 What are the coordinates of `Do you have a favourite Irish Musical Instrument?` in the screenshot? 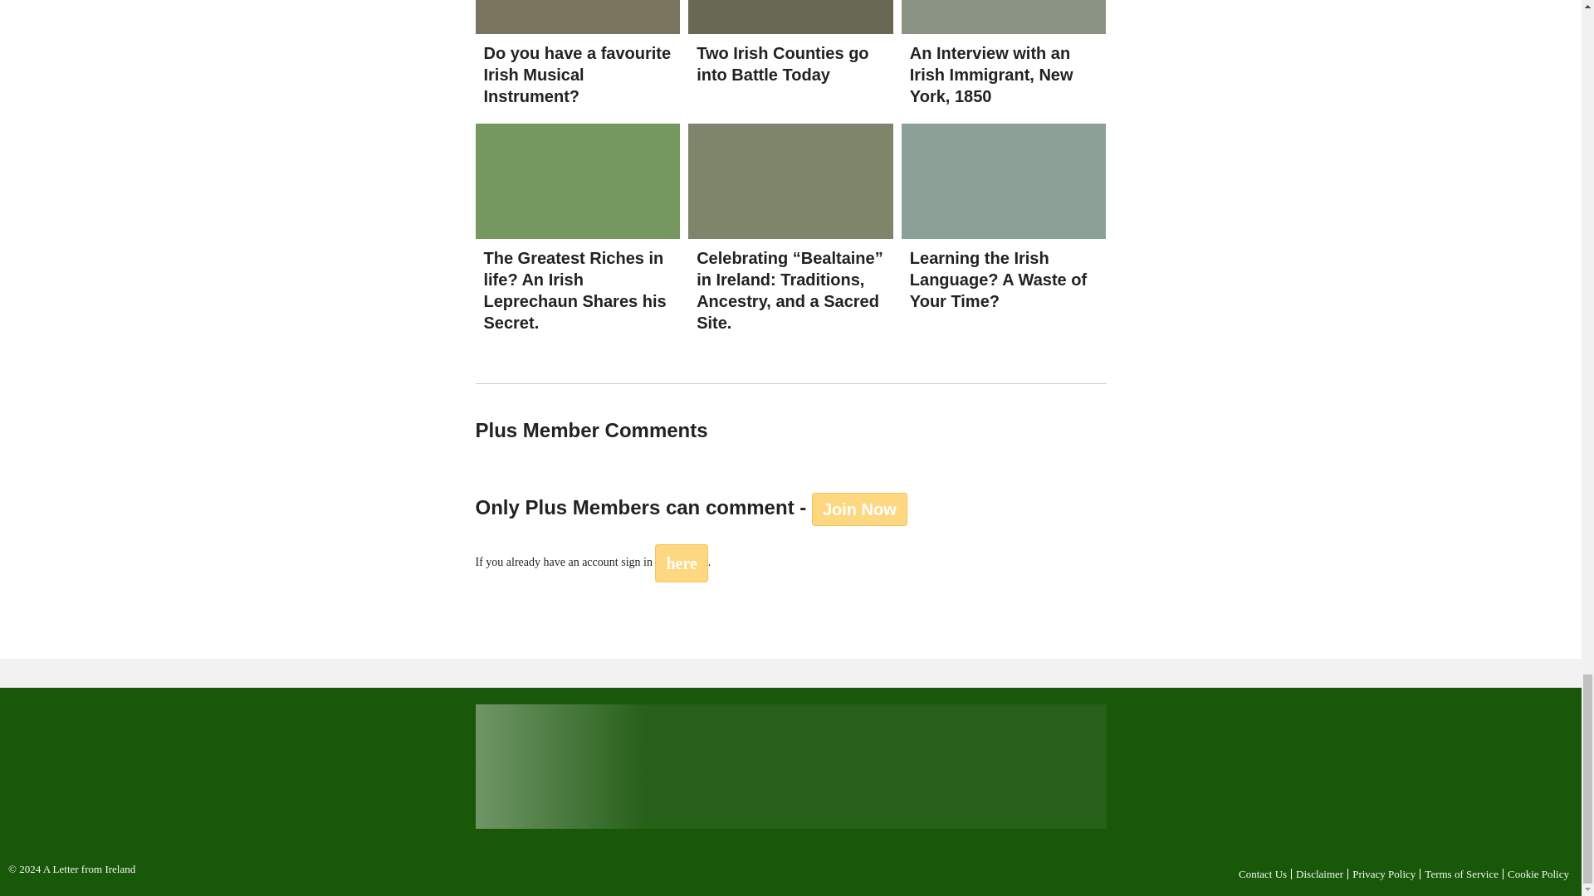 It's located at (576, 75).